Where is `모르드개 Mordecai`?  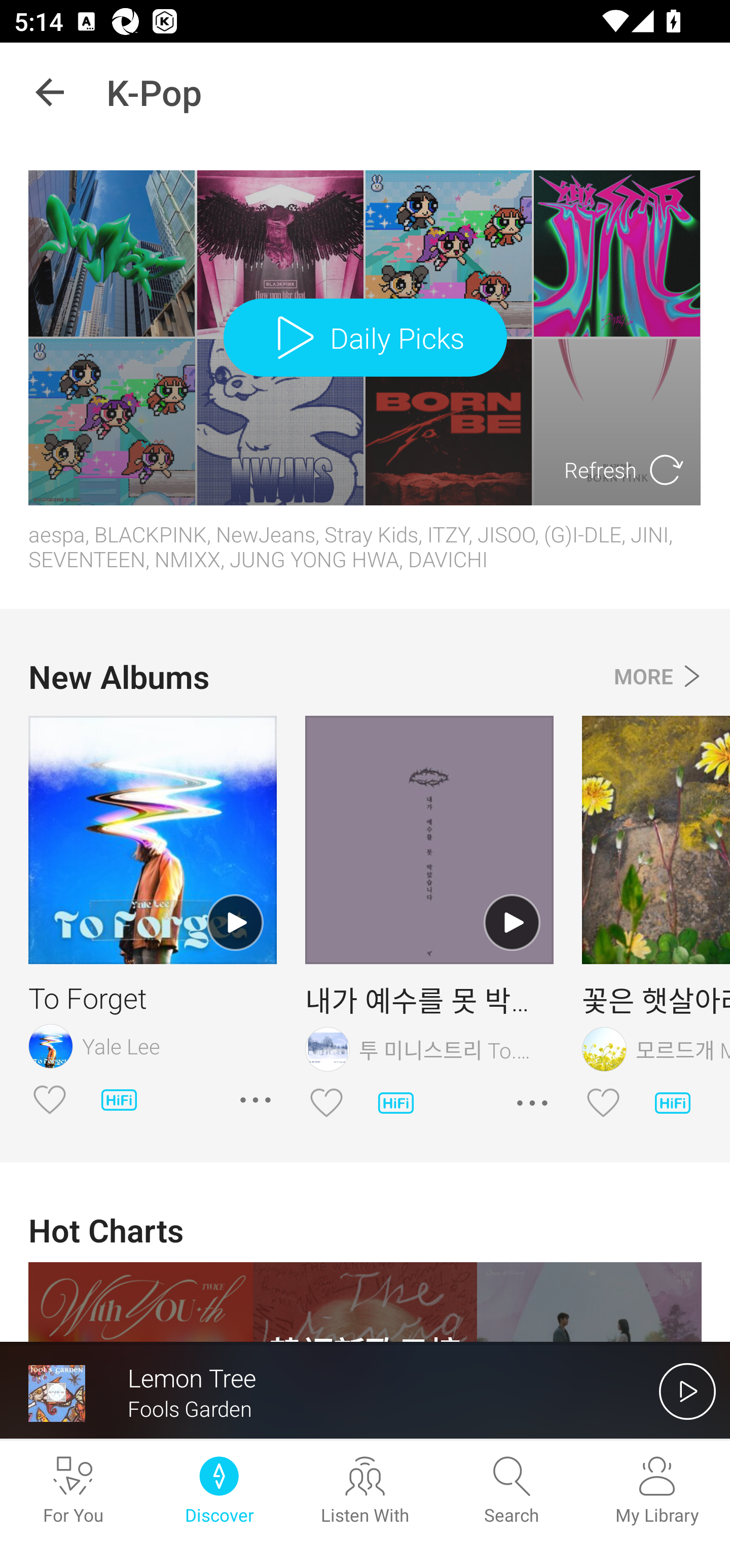
모르드개 Mordecai is located at coordinates (656, 1048).